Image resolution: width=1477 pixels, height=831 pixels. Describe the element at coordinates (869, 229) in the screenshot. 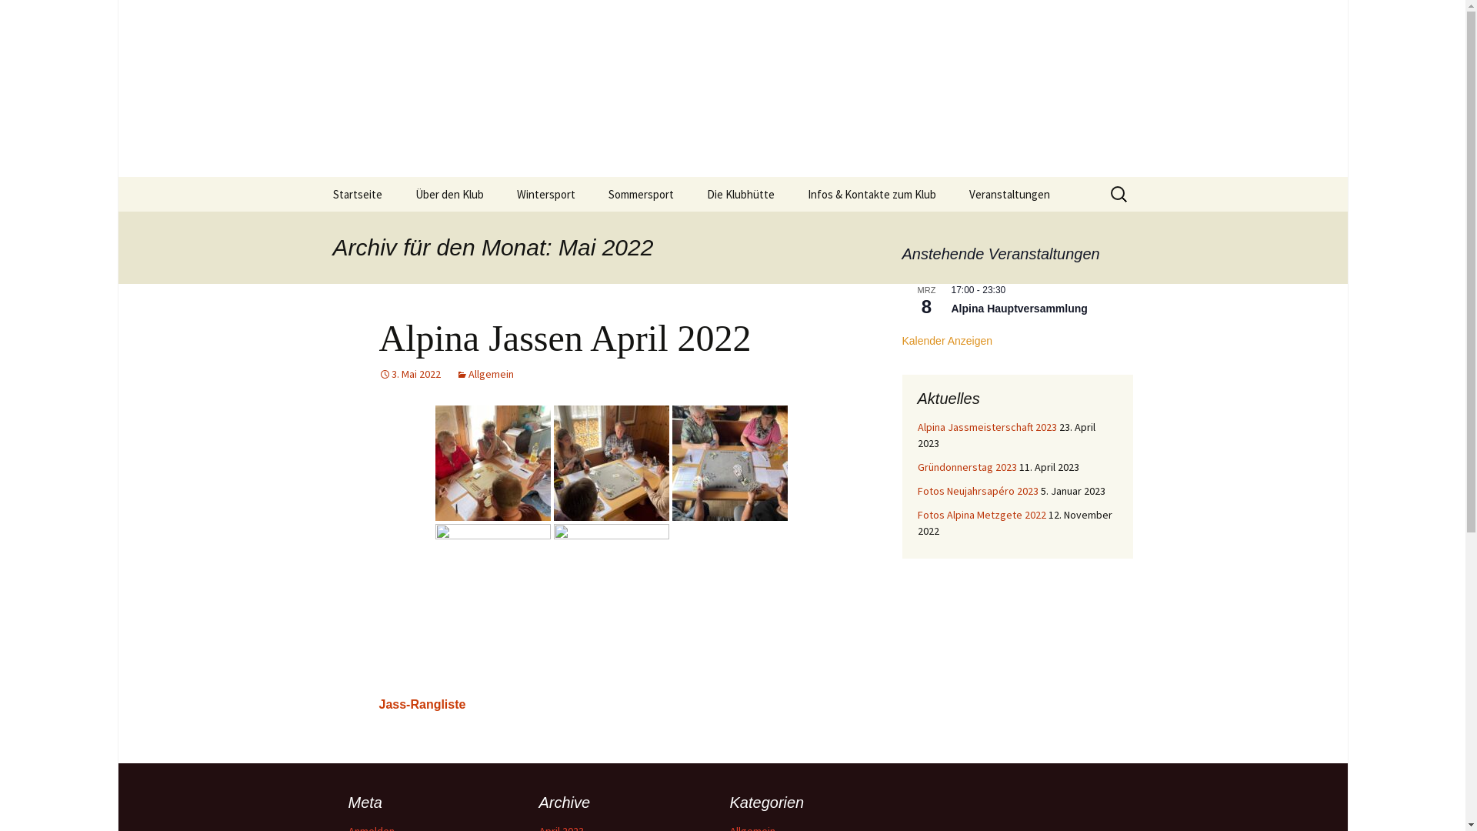

I see `Belegungsplan 2023` at that location.